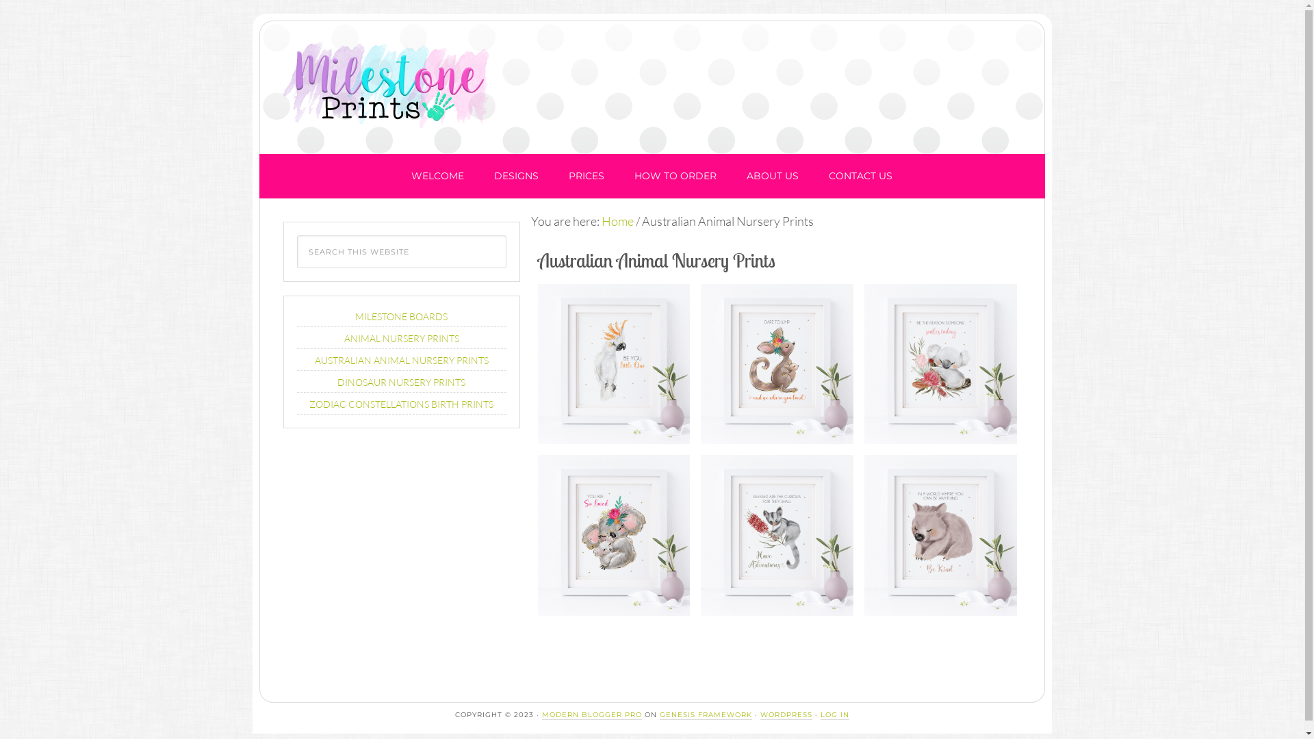 Image resolution: width=1314 pixels, height=739 pixels. I want to click on AUSTRALIAN ANIMAL NURSERY PRINTS, so click(402, 360).